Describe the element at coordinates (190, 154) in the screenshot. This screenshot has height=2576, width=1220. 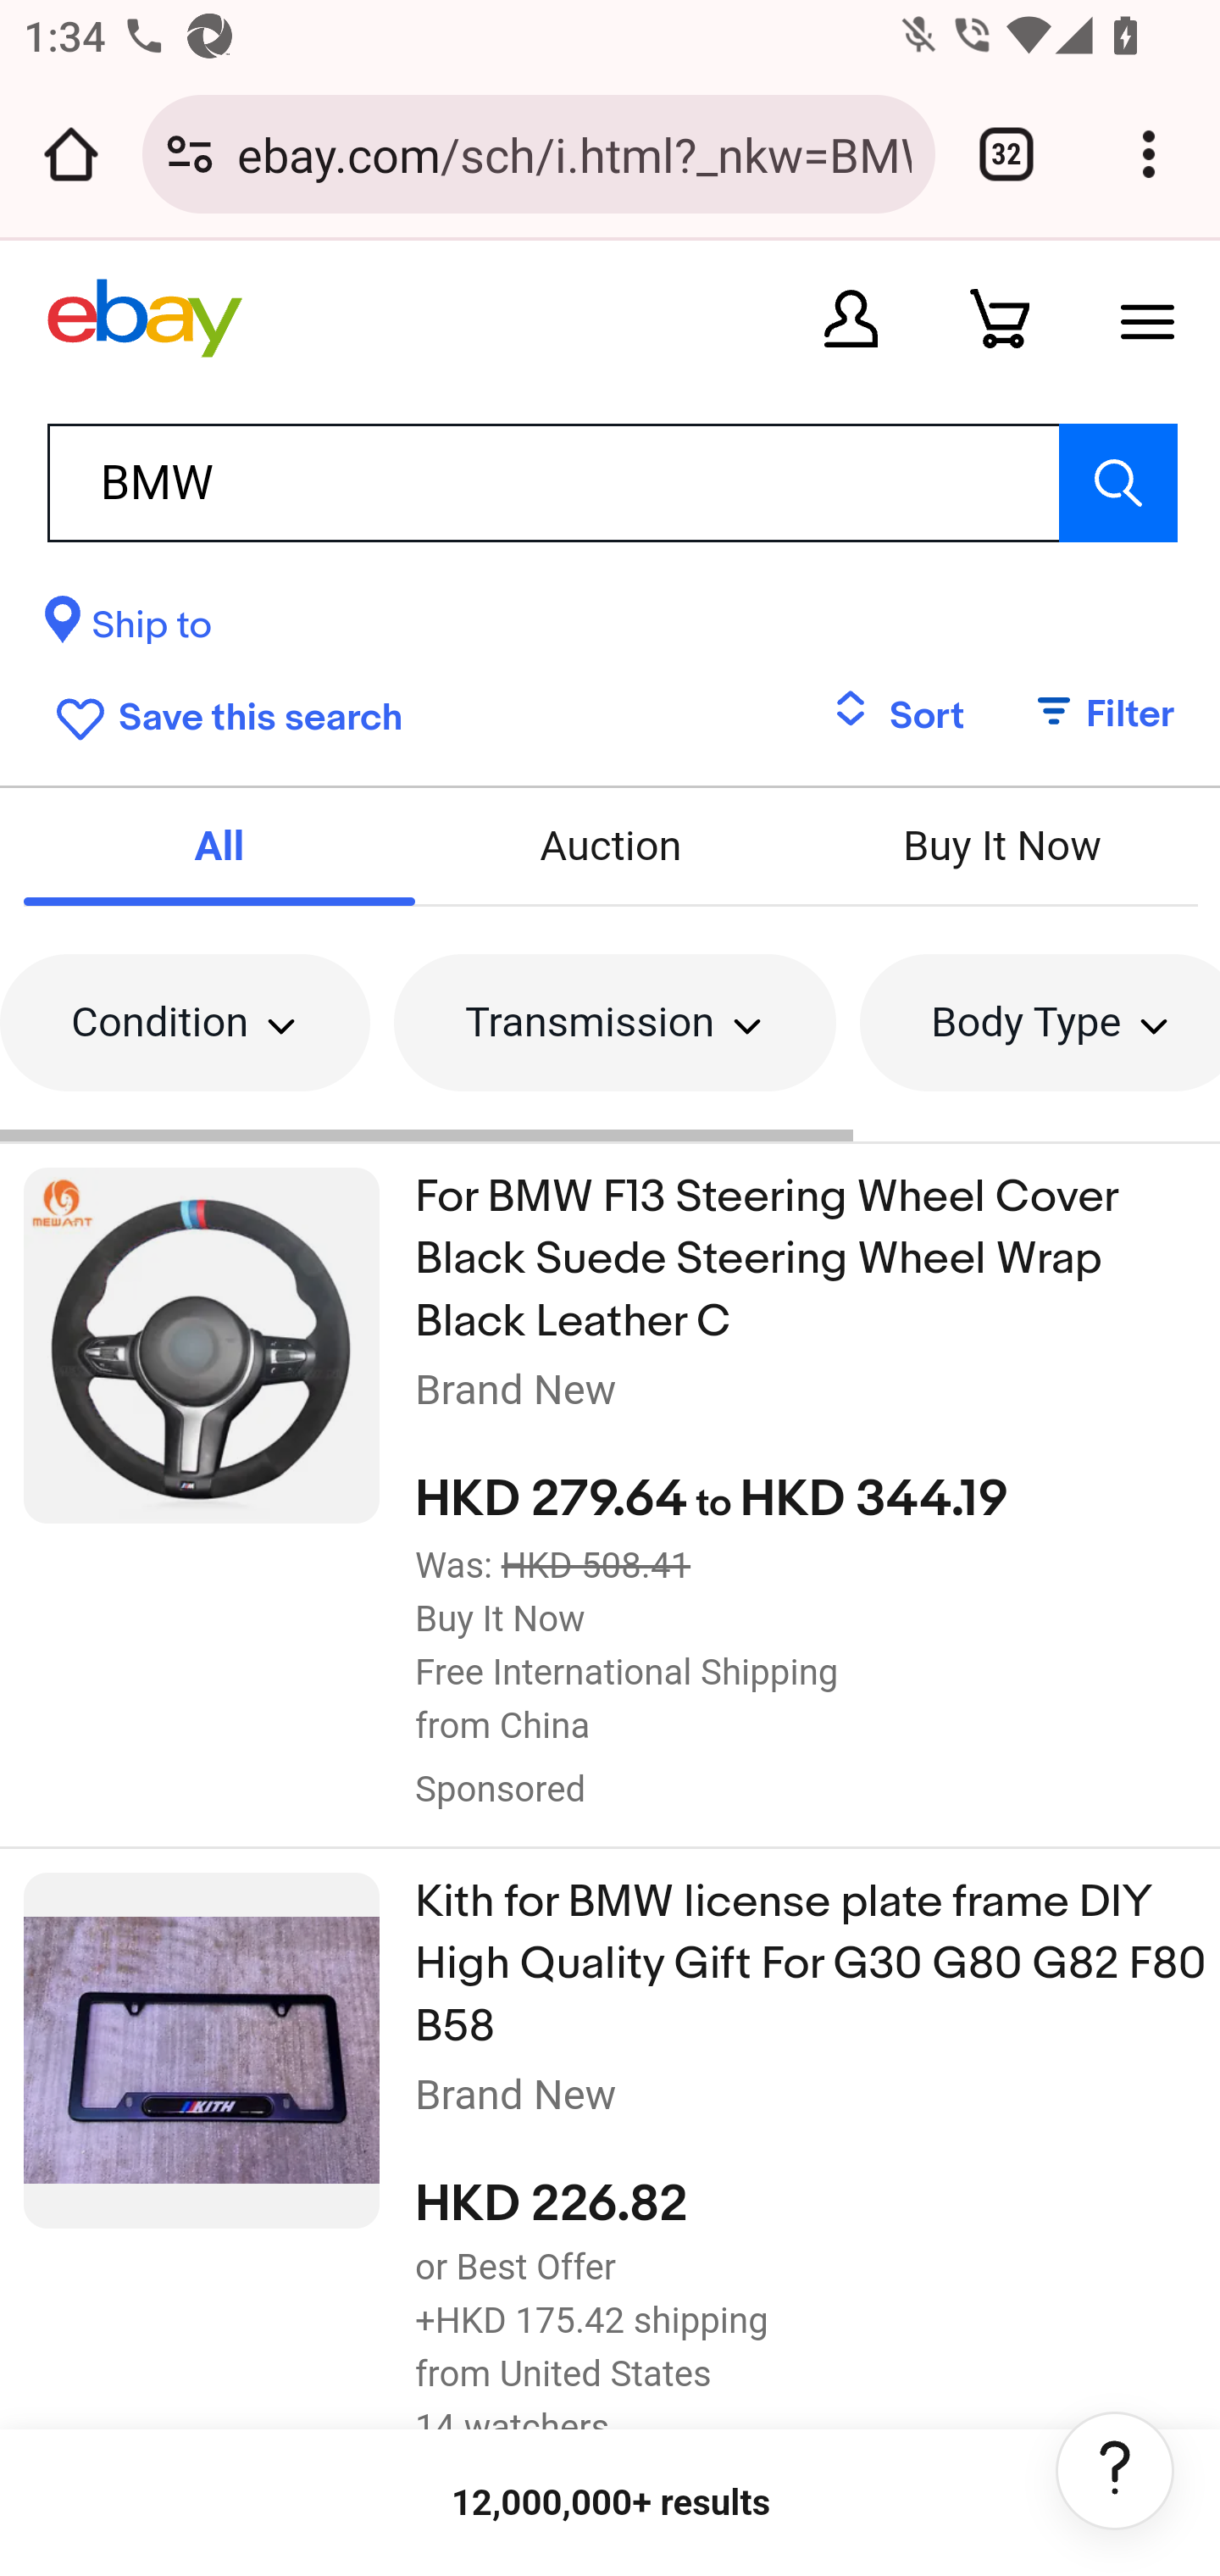
I see `Connection is secure` at that location.